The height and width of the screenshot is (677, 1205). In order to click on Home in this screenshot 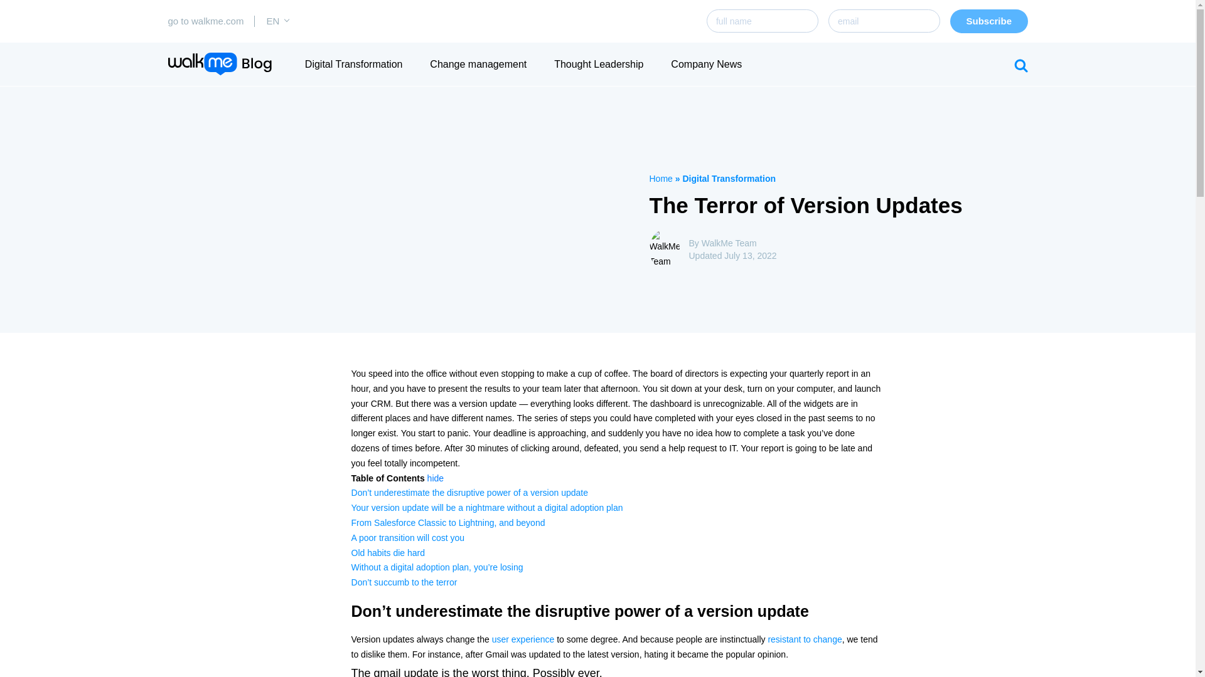, I will do `click(660, 178)`.